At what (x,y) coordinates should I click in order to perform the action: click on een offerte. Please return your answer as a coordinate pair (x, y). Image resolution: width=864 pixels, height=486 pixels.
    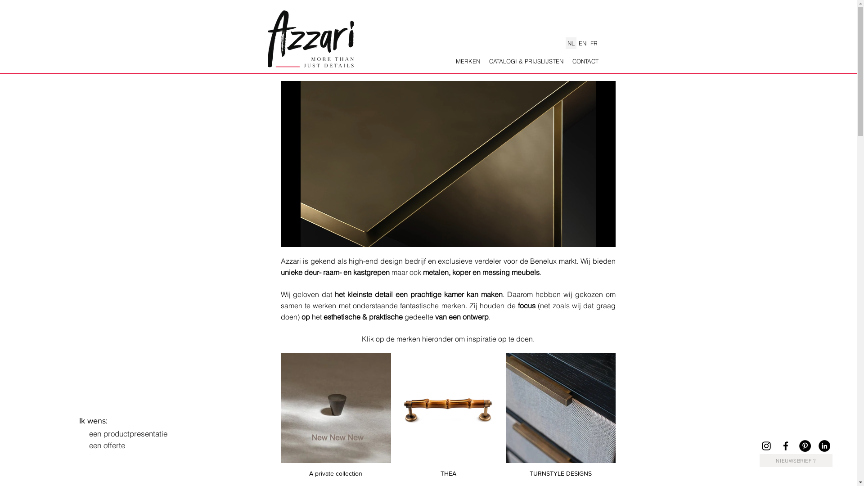
    Looking at the image, I should click on (107, 445).